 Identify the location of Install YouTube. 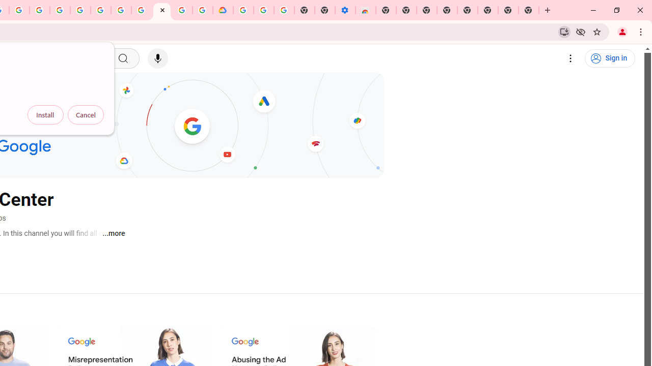
(564, 32).